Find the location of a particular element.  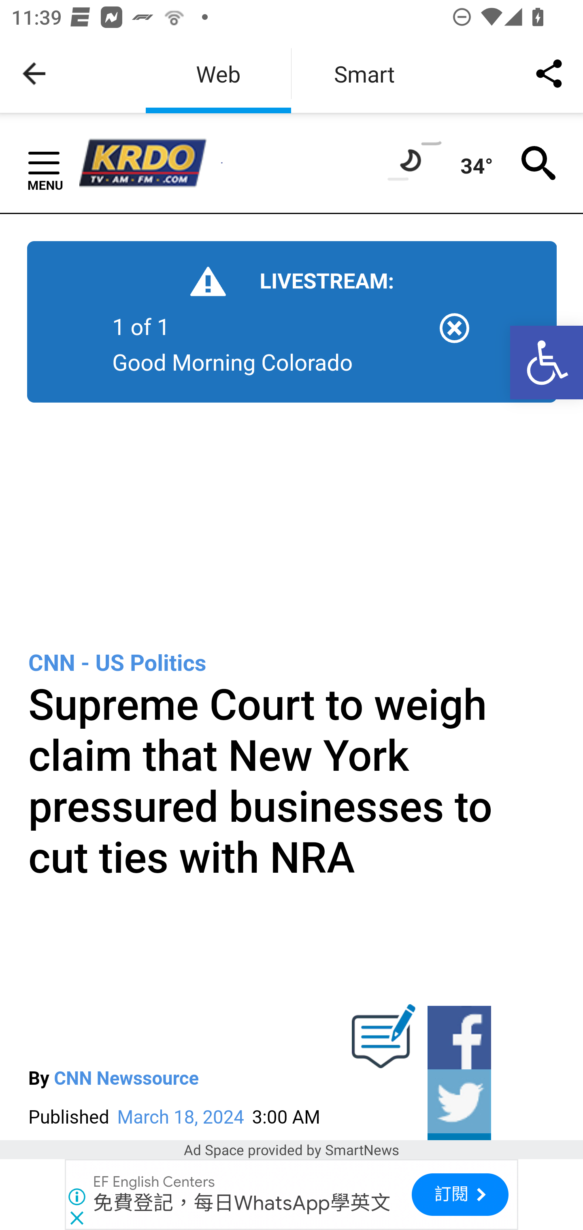

comment_icon is located at coordinates (384, 1043).